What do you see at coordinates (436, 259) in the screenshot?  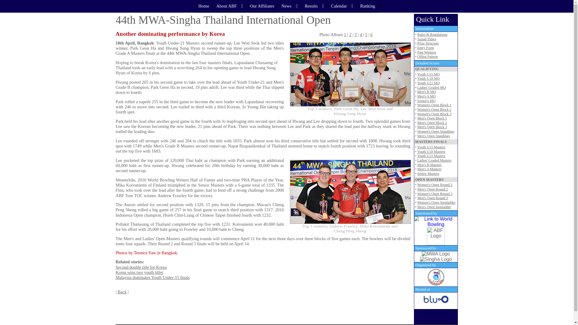 I see `Singha Logo` at bounding box center [436, 259].